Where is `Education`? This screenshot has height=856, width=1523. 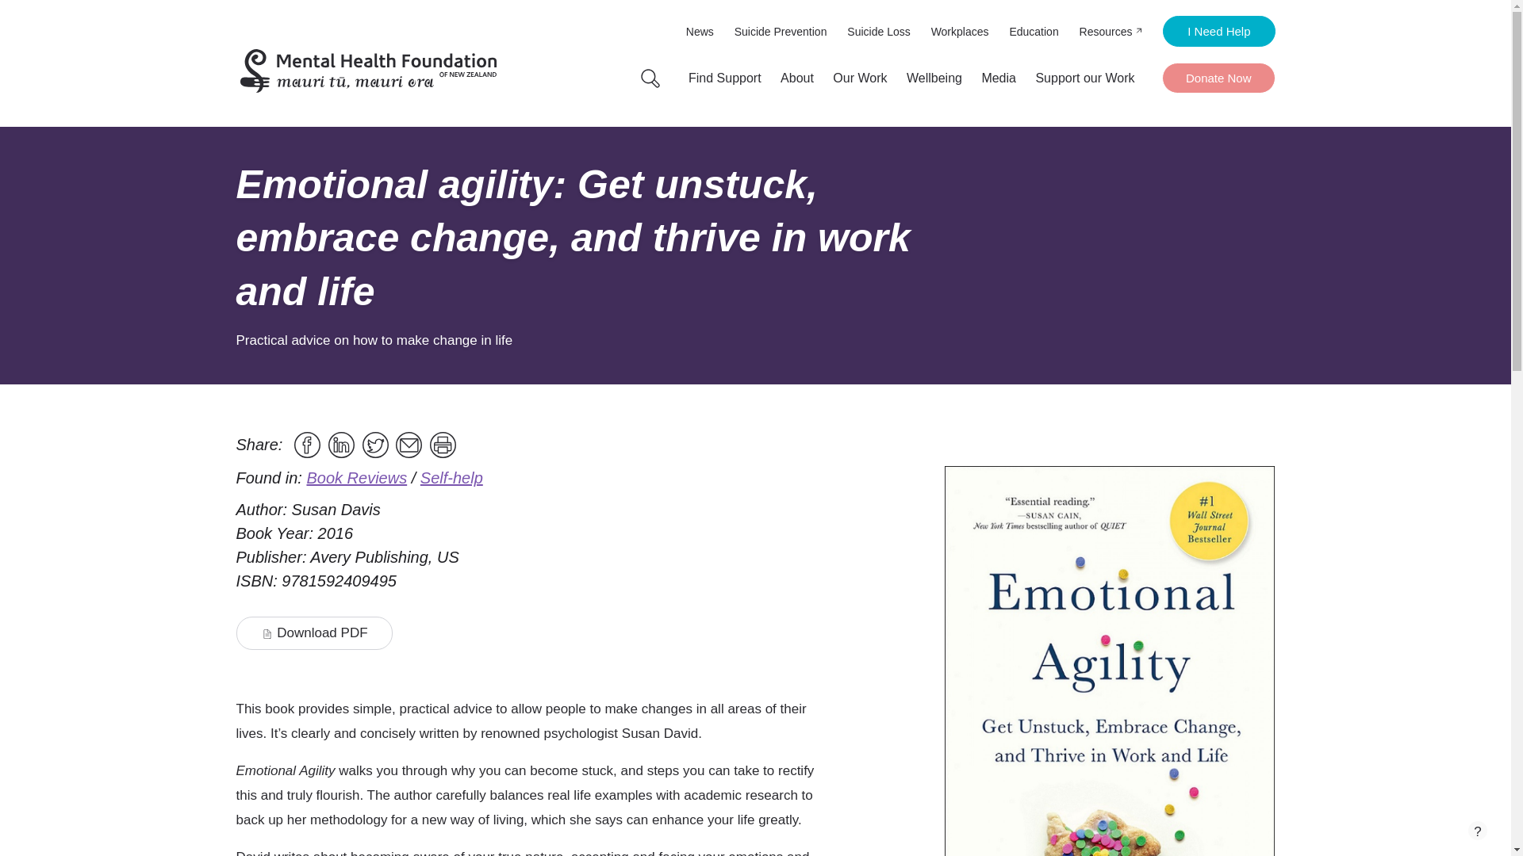 Education is located at coordinates (1033, 32).